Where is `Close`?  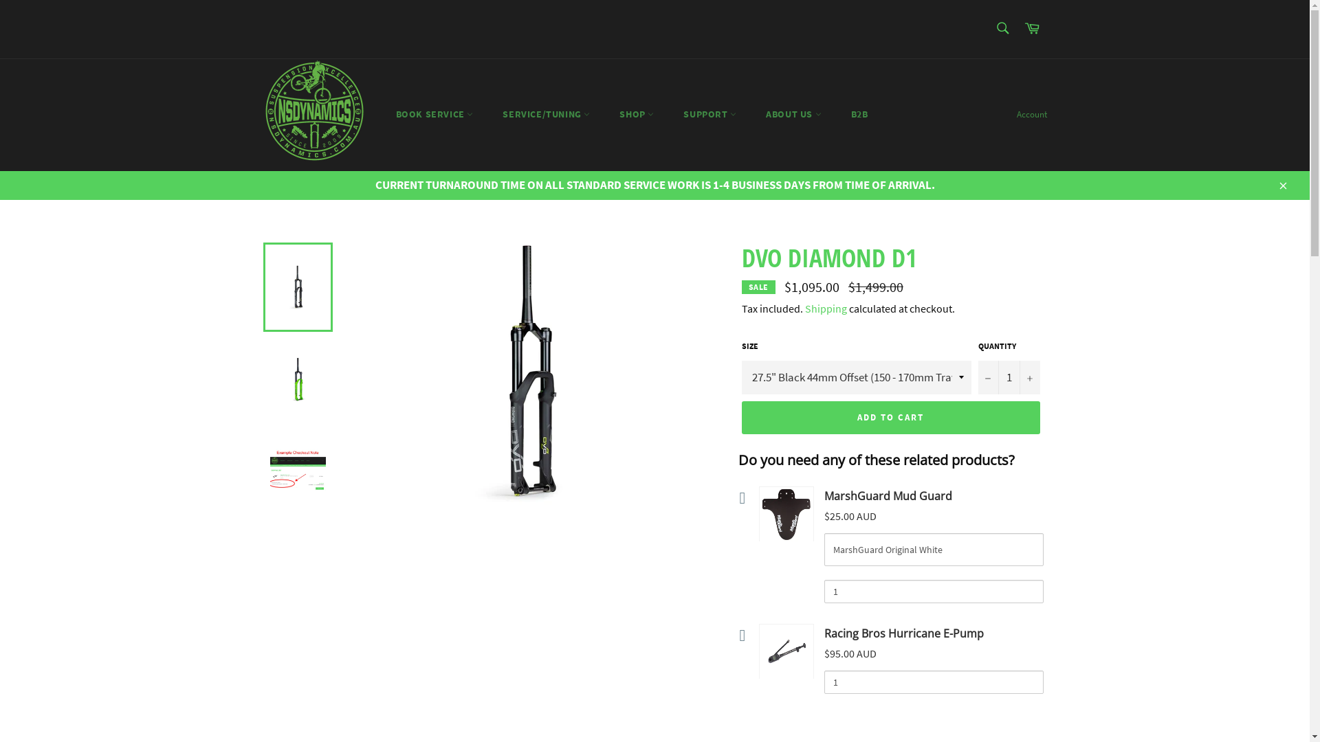
Close is located at coordinates (1282, 185).